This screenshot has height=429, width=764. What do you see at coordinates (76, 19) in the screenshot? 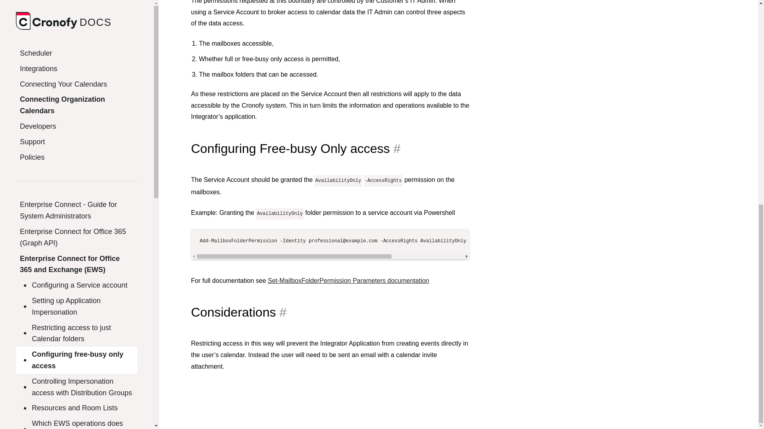
I see `Resources and Room Lists` at bounding box center [76, 19].